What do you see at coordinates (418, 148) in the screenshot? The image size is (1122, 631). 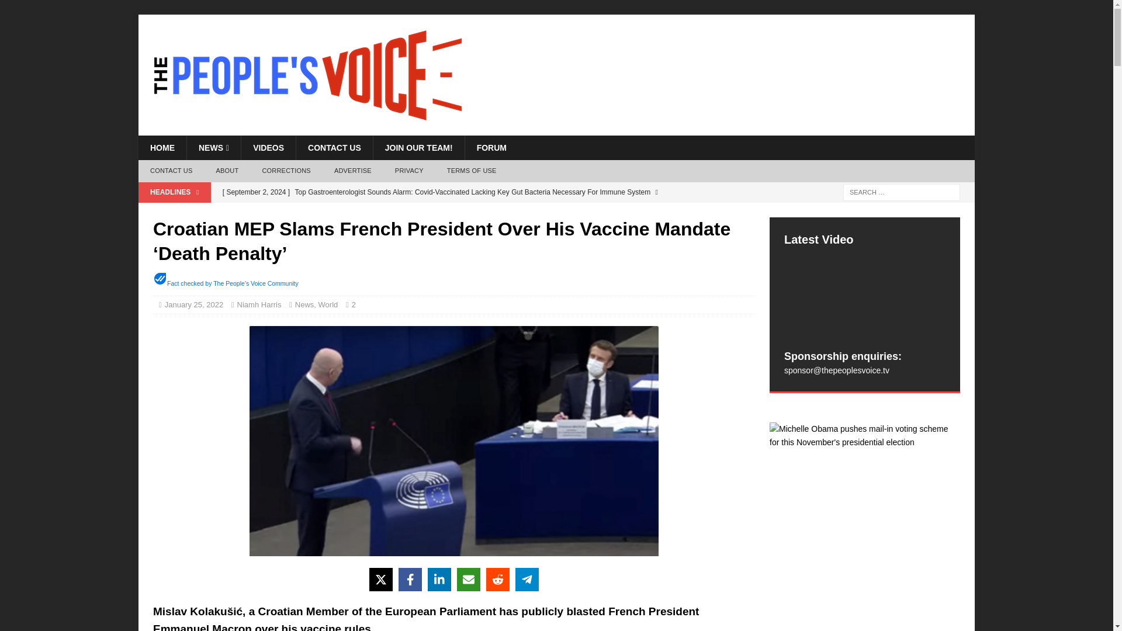 I see `JOIN OUR TEAM!` at bounding box center [418, 148].